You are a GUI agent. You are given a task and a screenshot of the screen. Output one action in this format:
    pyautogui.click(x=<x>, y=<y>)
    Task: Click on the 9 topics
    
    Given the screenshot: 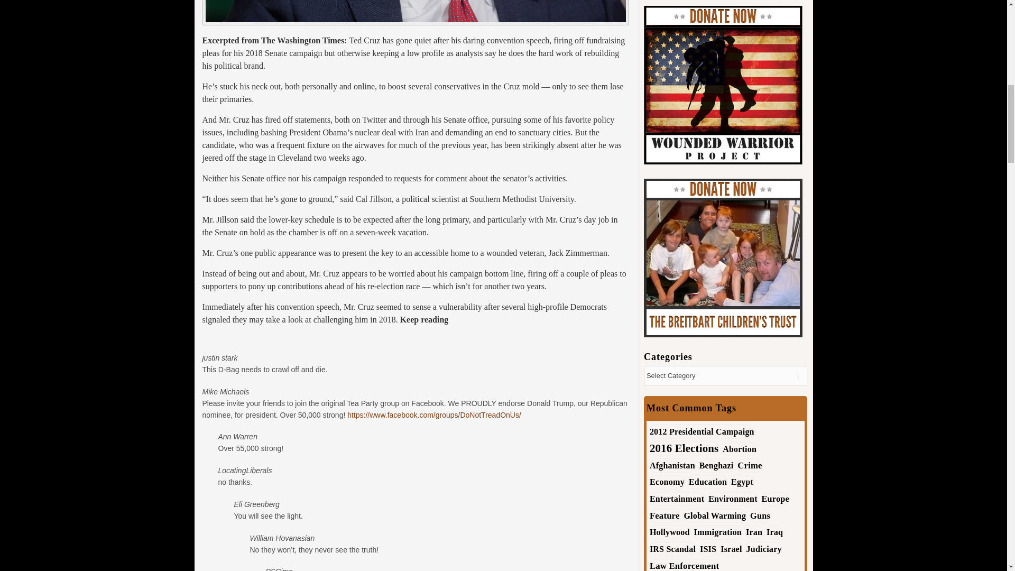 What is the action you would take?
    pyautogui.click(x=672, y=465)
    